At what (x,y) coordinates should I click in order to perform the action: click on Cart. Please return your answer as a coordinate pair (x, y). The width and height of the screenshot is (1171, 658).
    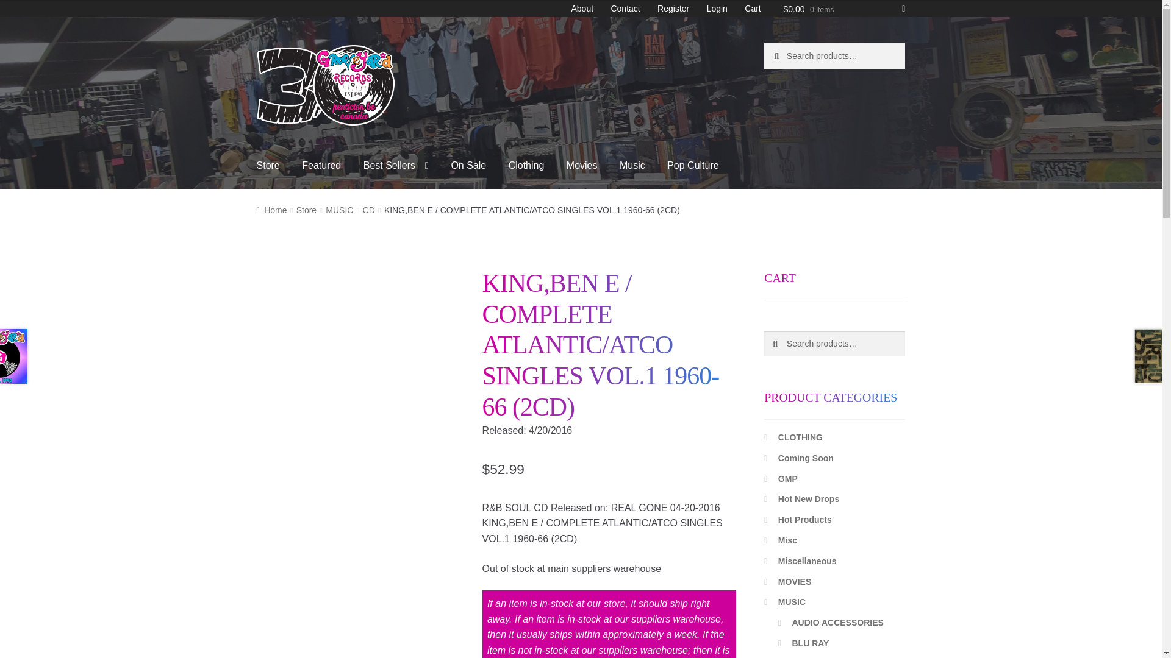
    Looking at the image, I should click on (753, 9).